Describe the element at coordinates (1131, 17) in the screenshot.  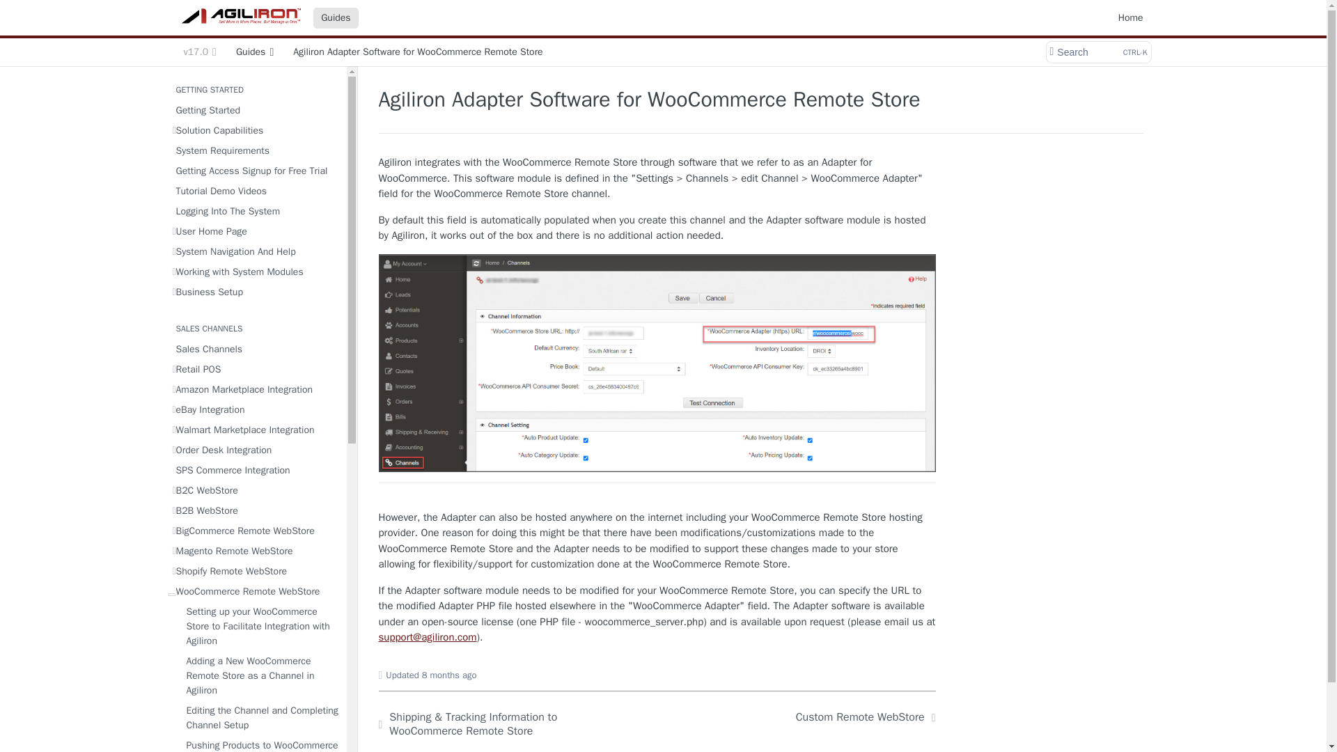
I see `Tutorial Demo Videos` at that location.